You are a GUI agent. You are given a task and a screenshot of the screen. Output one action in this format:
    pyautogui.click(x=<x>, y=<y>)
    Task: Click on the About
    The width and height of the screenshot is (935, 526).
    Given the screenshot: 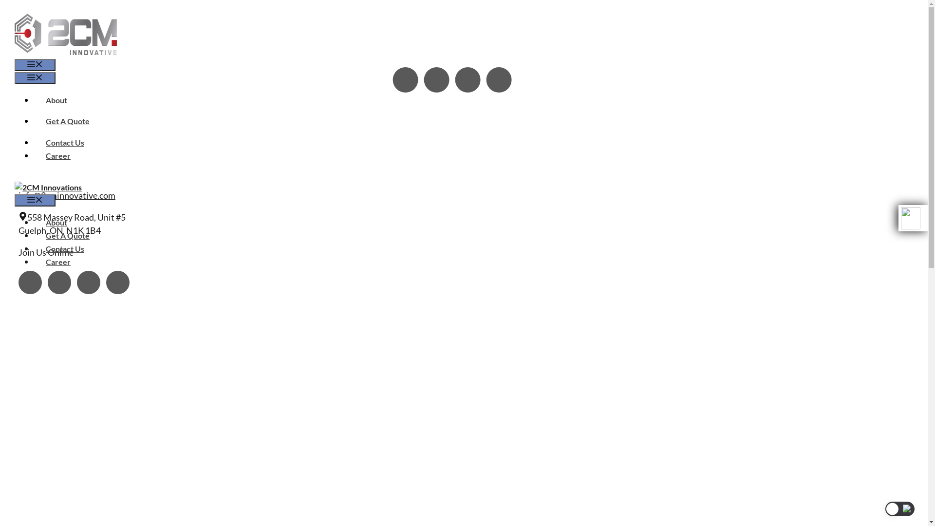 What is the action you would take?
    pyautogui.click(x=56, y=222)
    